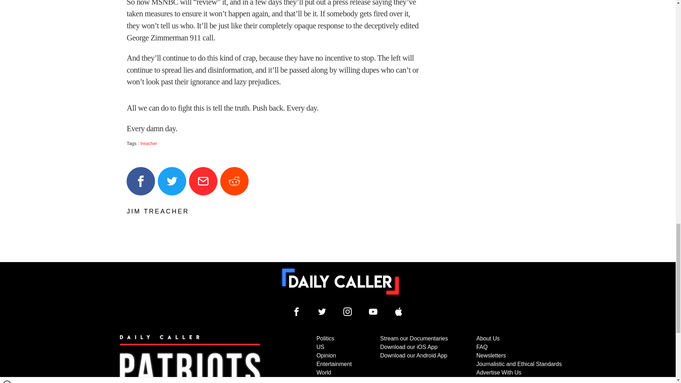  Describe the element at coordinates (340, 282) in the screenshot. I see `To home page` at that location.